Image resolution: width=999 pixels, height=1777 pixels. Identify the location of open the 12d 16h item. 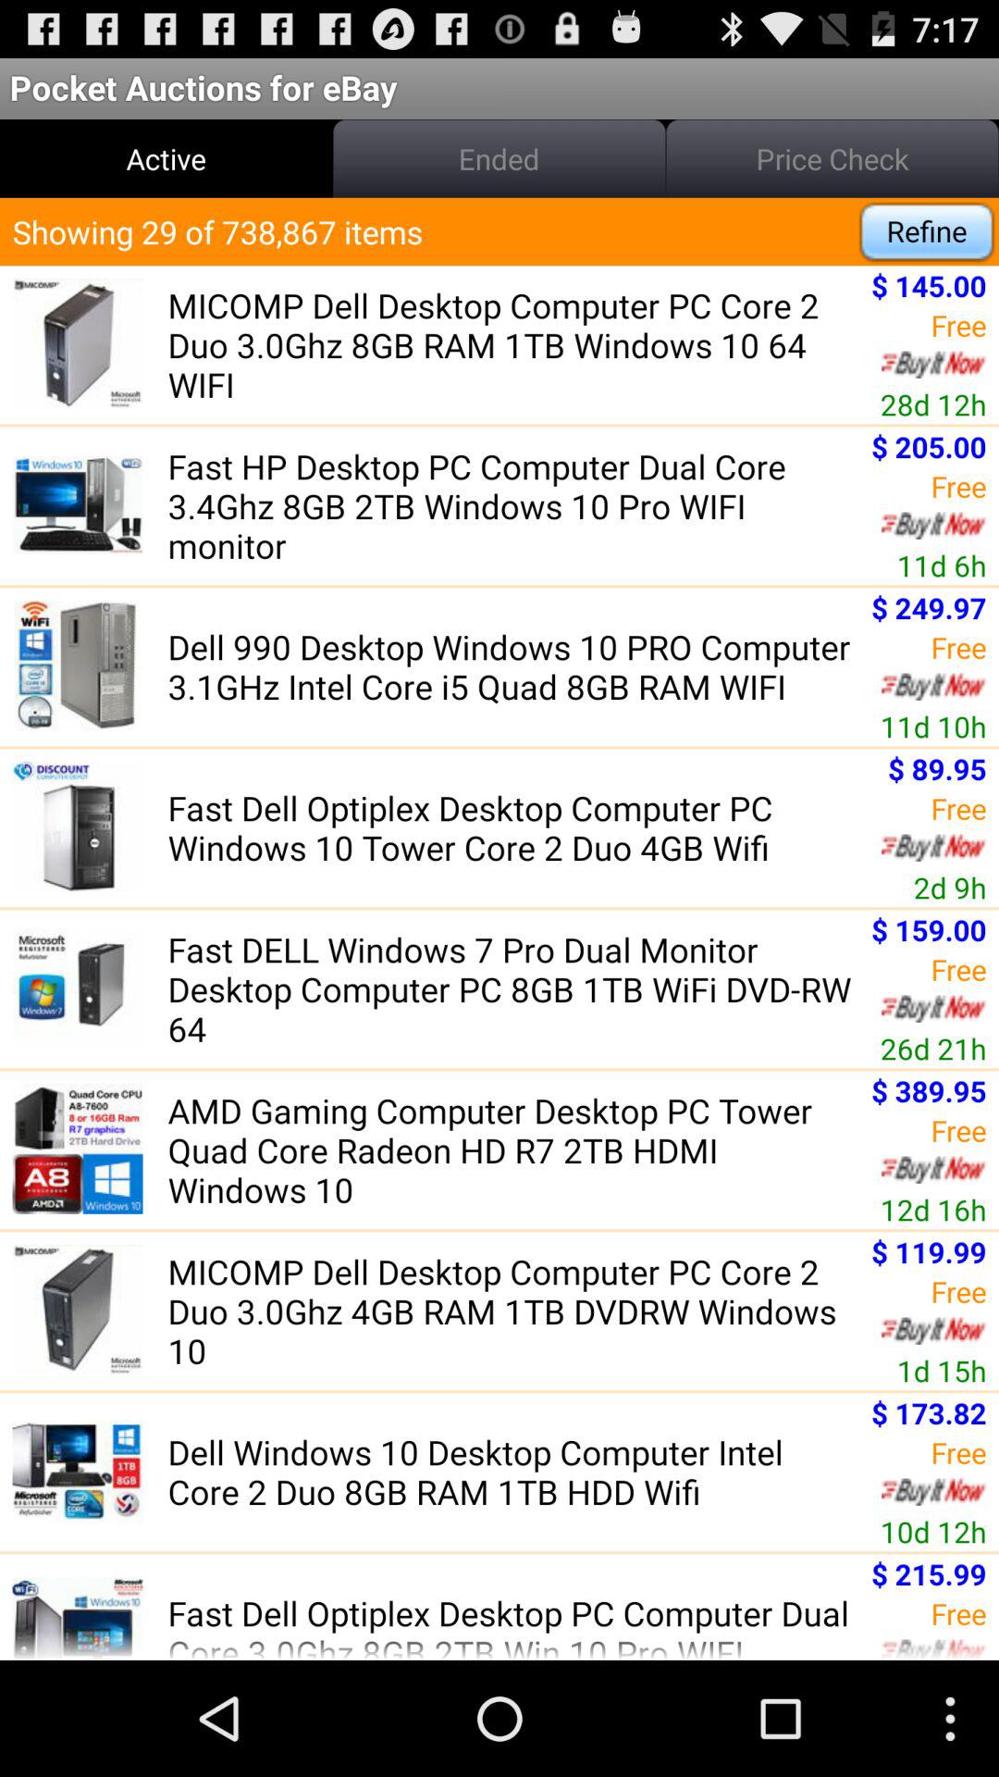
(932, 1209).